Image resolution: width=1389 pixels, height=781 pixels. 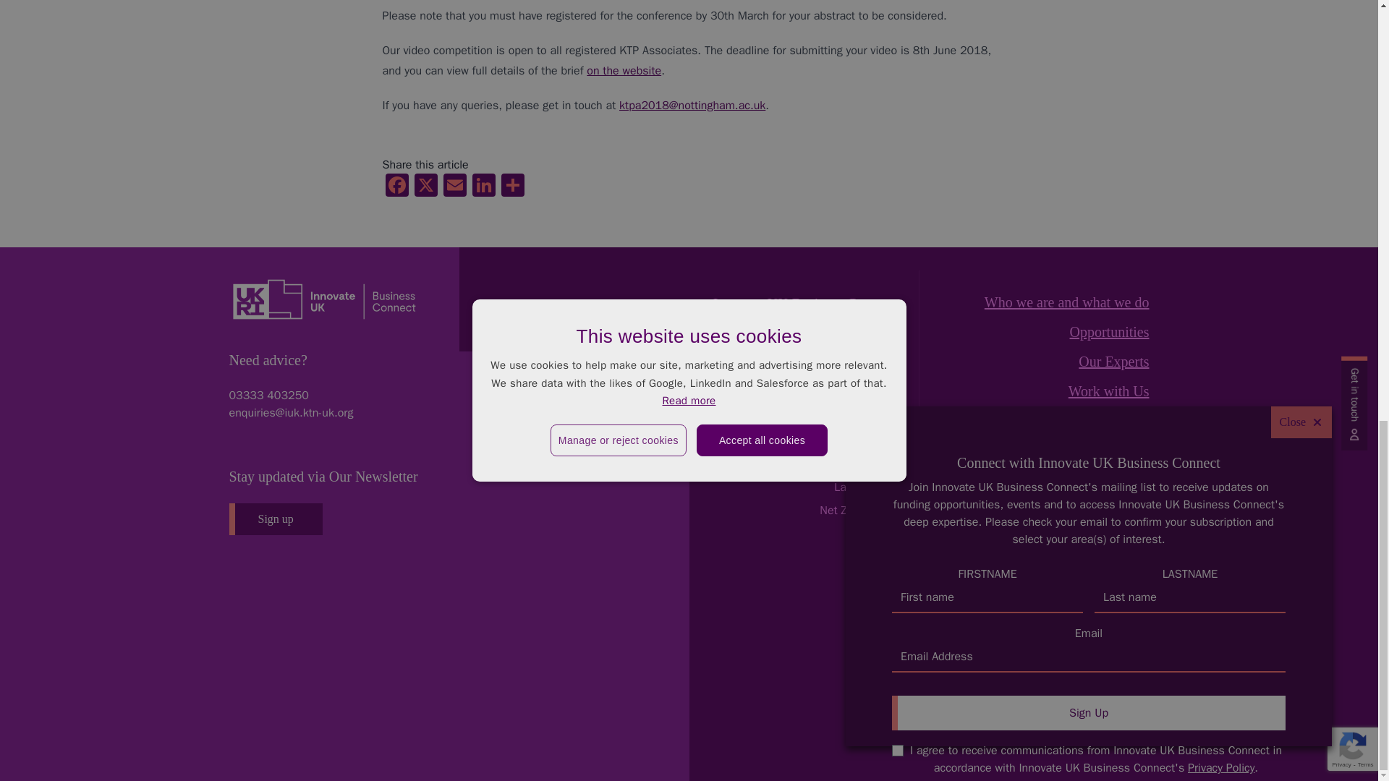 I want to click on Email, so click(x=454, y=187).